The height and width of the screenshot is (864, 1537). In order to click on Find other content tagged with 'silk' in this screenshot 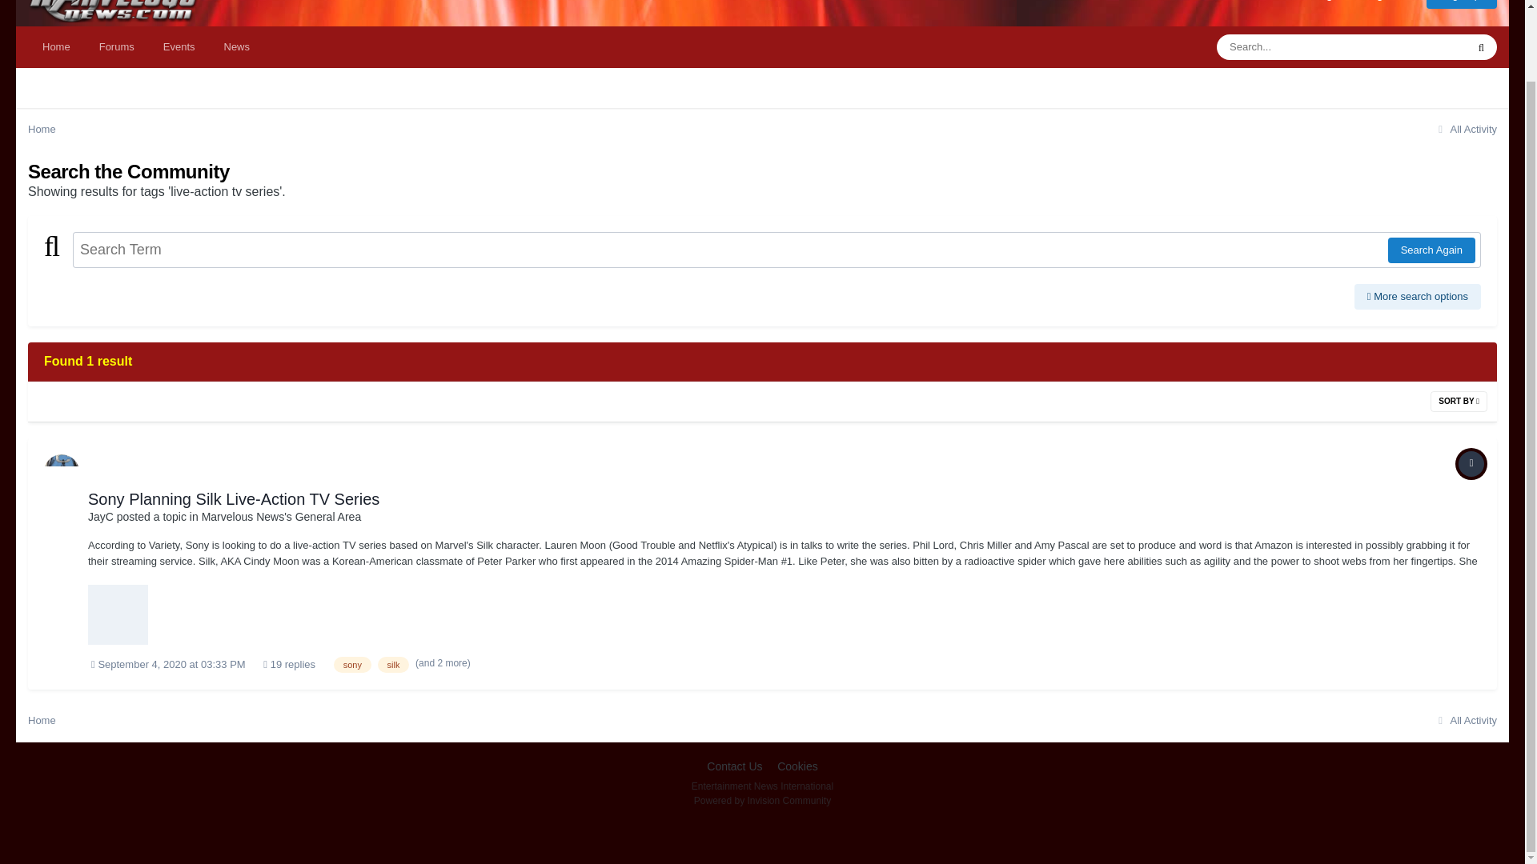, I will do `click(394, 664)`.